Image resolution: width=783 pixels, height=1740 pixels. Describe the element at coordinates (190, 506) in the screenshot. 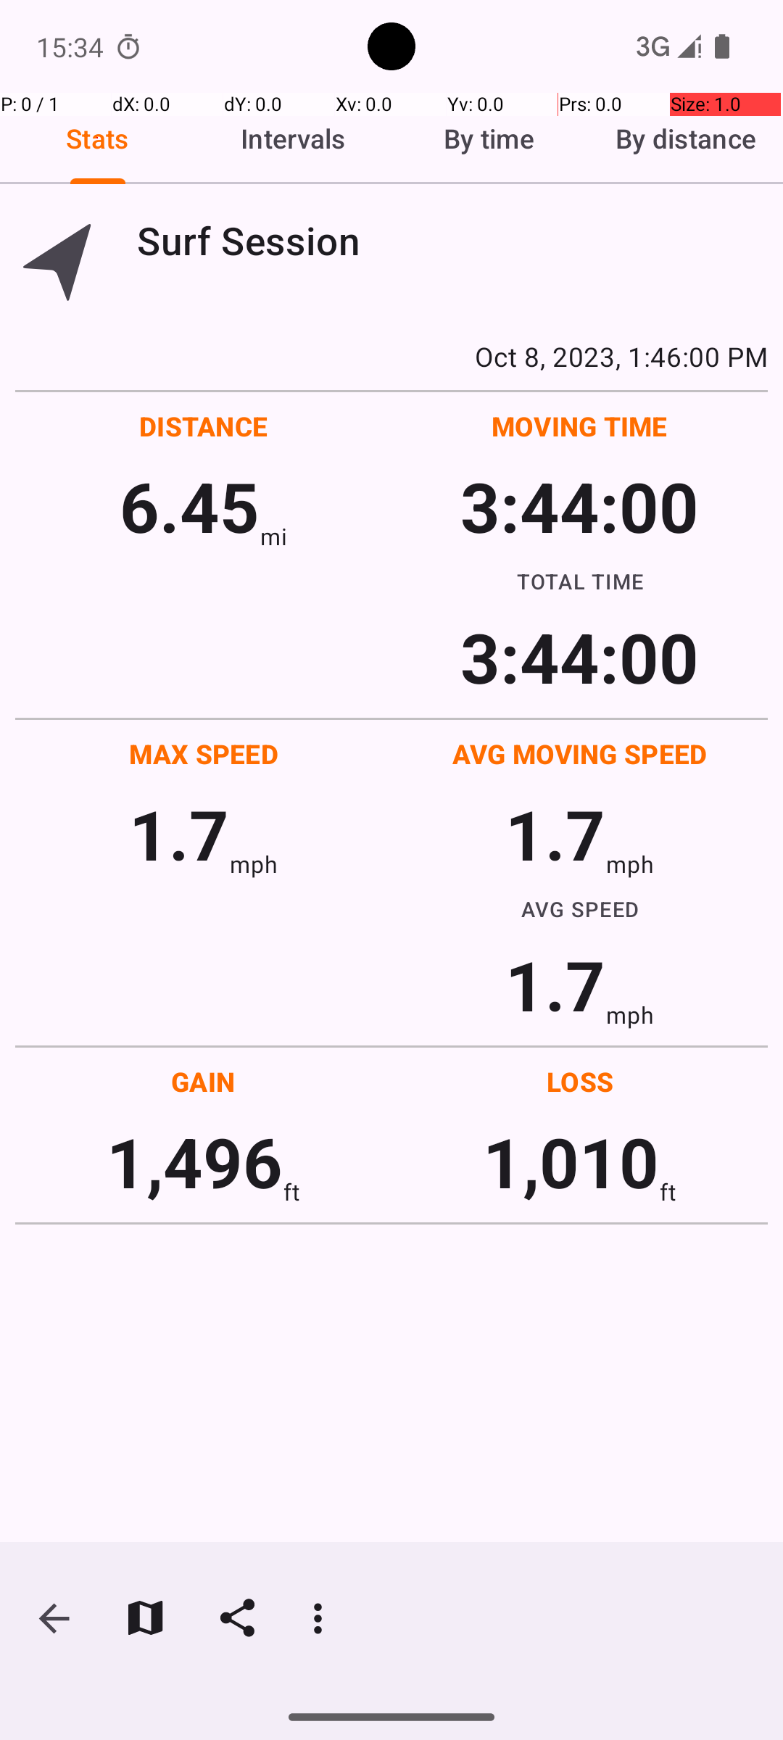

I see `6.45` at that location.